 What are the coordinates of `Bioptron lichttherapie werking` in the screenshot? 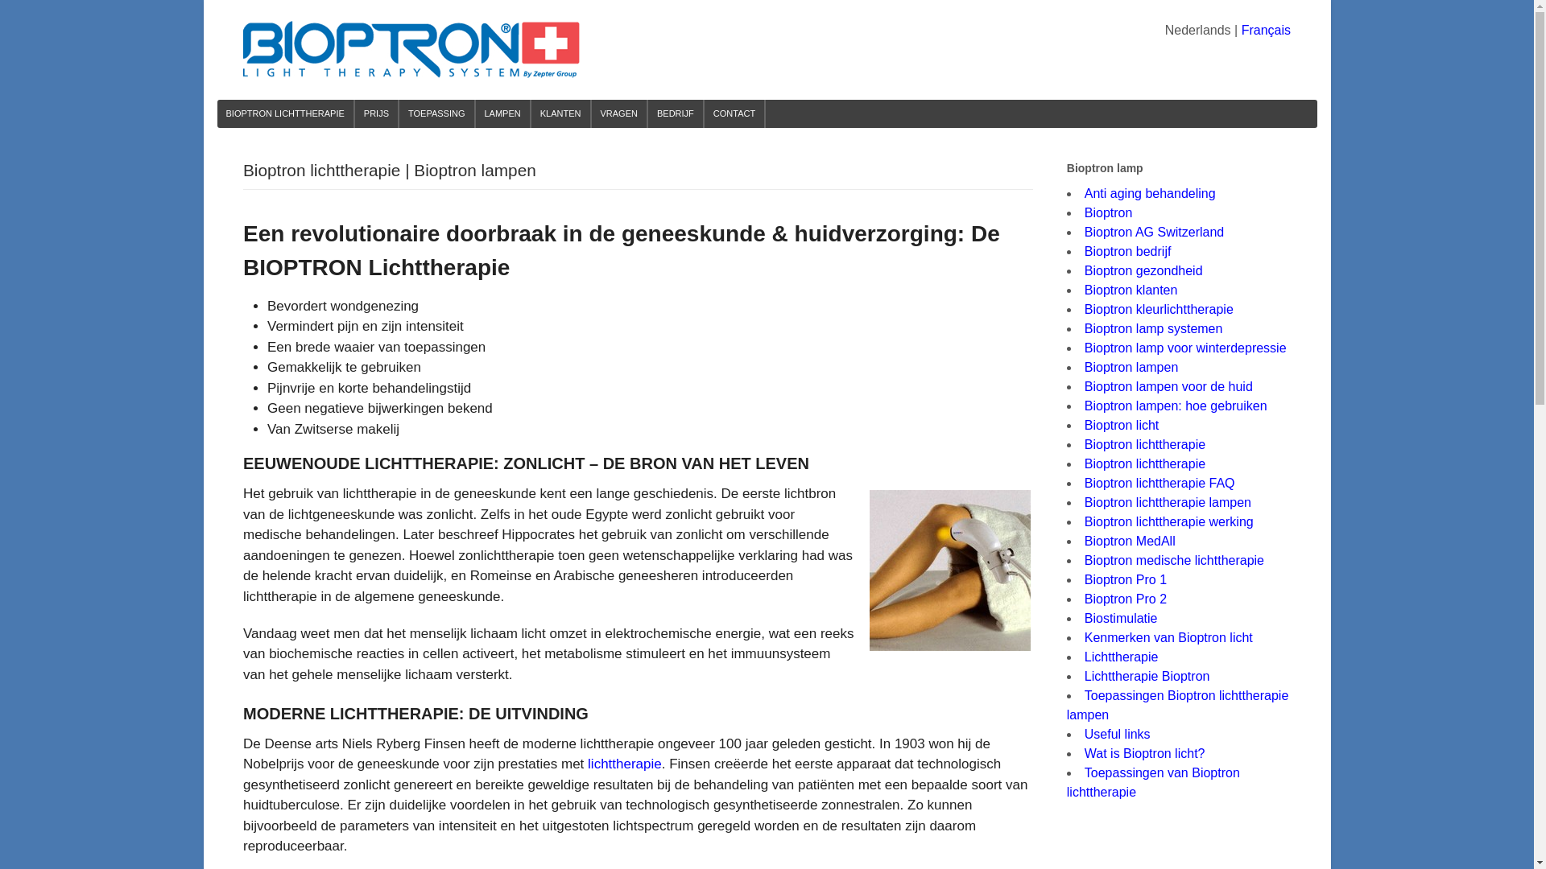 It's located at (1169, 521).